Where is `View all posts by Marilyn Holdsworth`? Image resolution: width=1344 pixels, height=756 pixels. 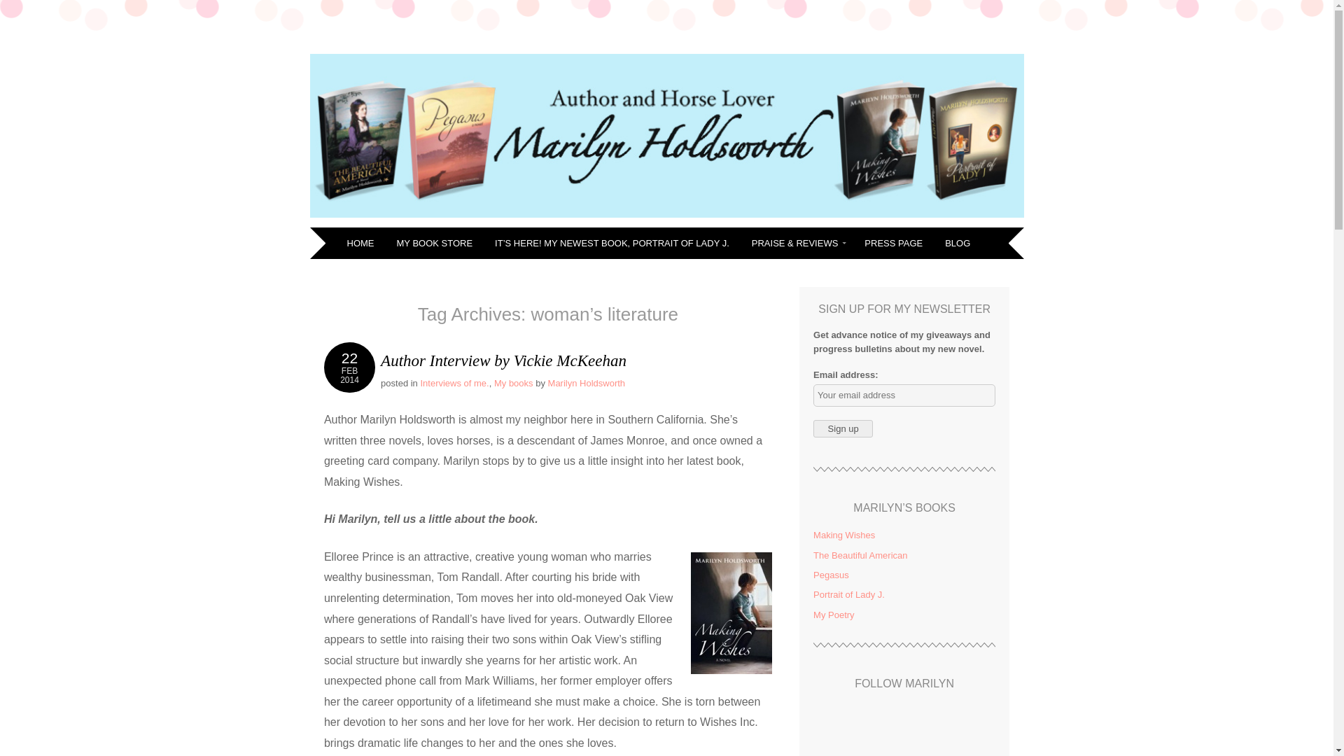 View all posts by Marilyn Holdsworth is located at coordinates (587, 384).